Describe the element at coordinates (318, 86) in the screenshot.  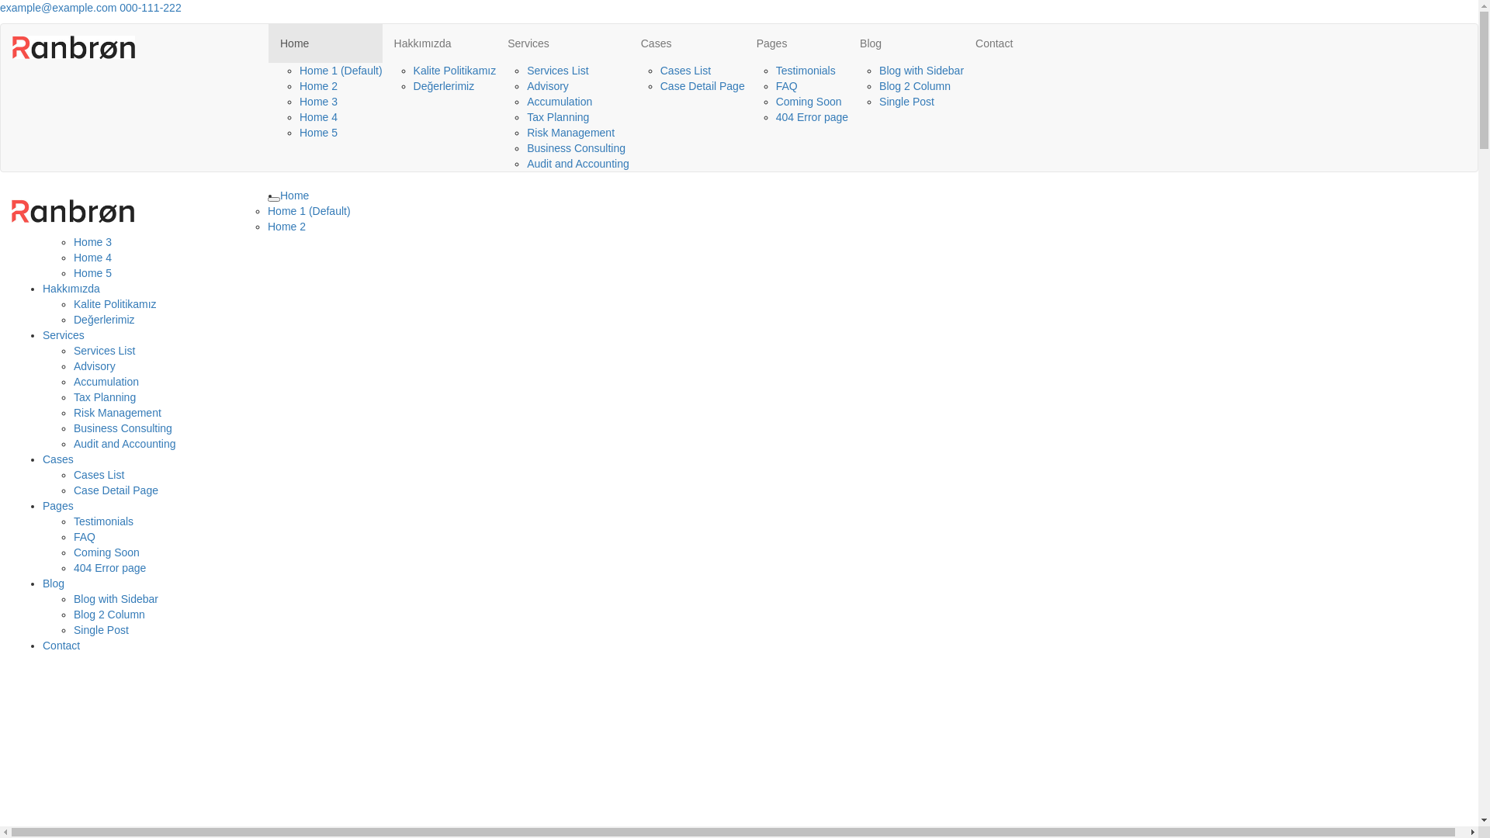
I see `Home 2` at that location.